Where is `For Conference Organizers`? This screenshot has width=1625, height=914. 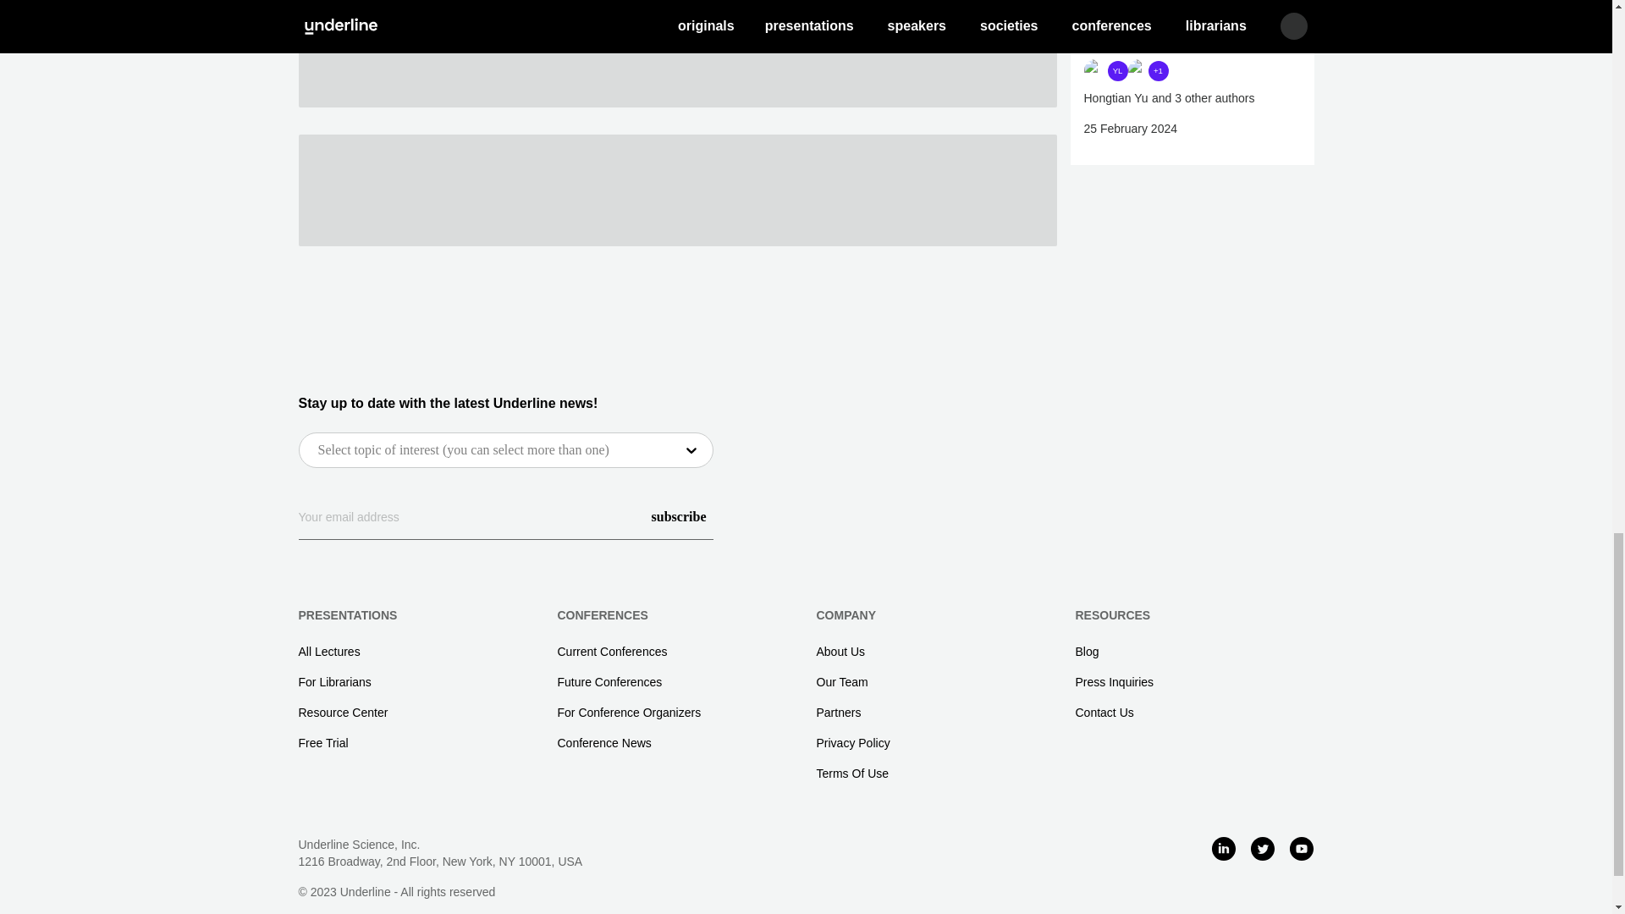
For Conference Organizers is located at coordinates (628, 711).